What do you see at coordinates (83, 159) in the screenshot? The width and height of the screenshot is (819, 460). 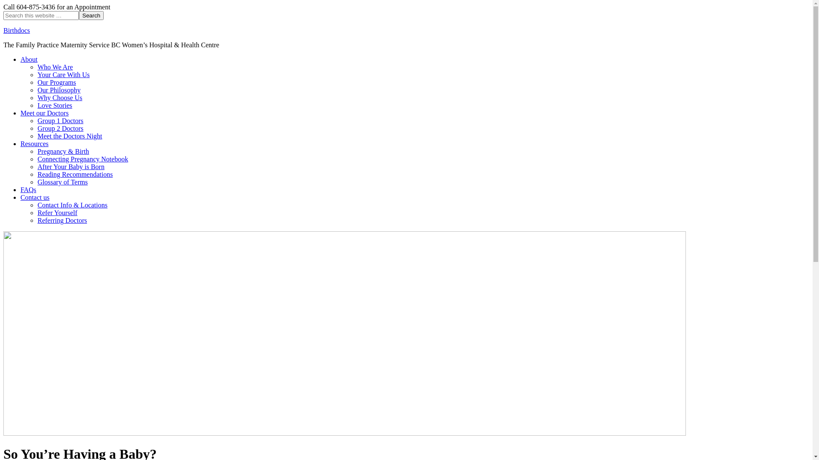 I see `Connecting Pregnancy Notebook` at bounding box center [83, 159].